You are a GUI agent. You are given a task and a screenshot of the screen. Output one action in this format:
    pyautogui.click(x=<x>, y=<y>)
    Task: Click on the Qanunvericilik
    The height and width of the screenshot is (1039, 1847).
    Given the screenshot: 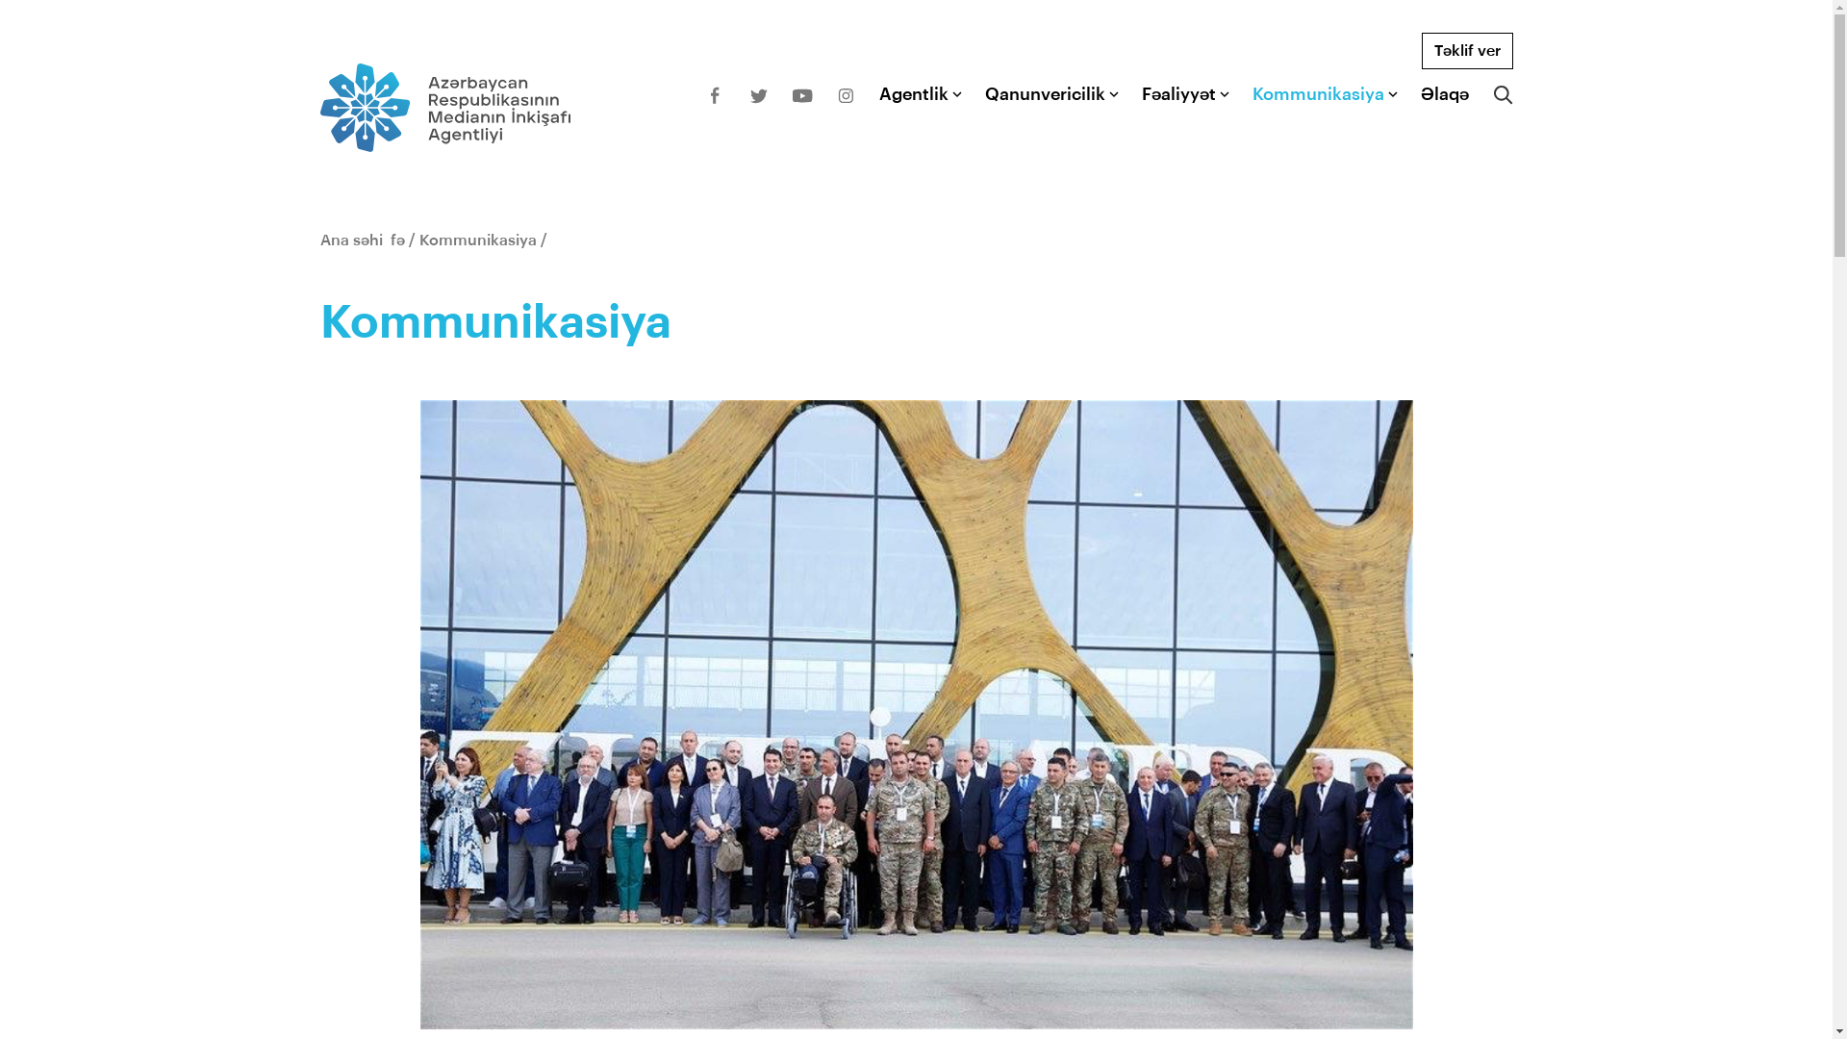 What is the action you would take?
    pyautogui.click(x=1045, y=94)
    